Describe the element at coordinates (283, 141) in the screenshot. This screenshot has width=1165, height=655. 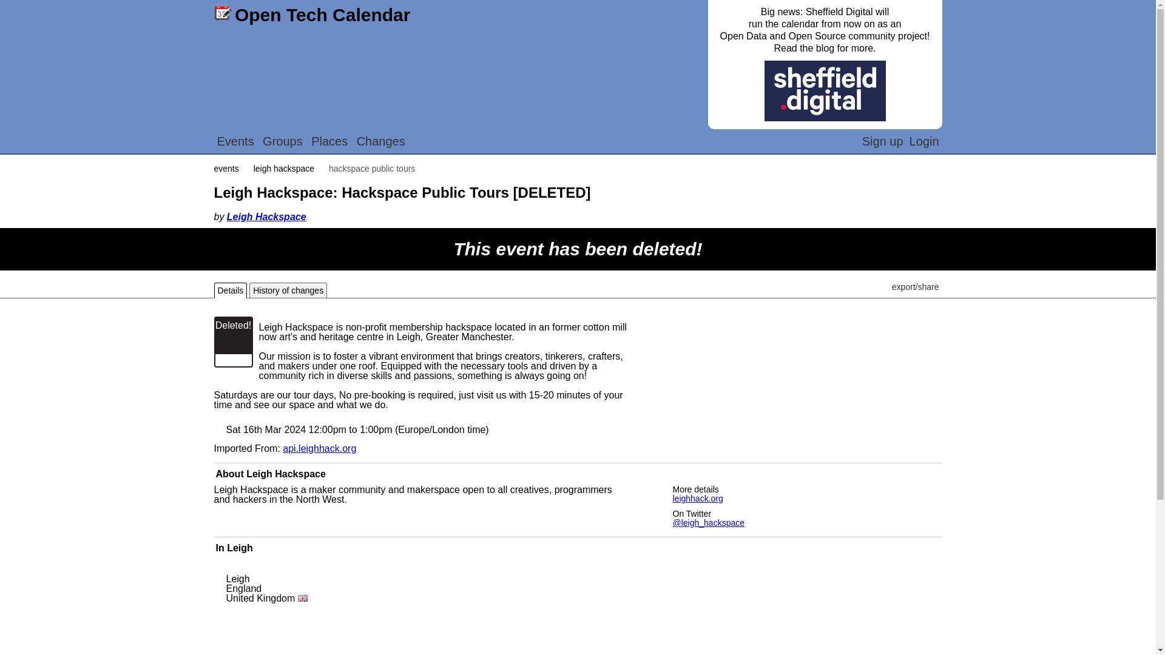
I see `Groups` at that location.